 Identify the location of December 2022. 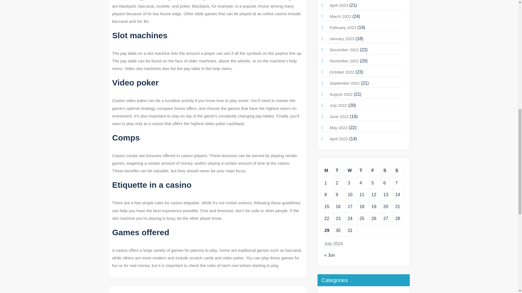
(344, 50).